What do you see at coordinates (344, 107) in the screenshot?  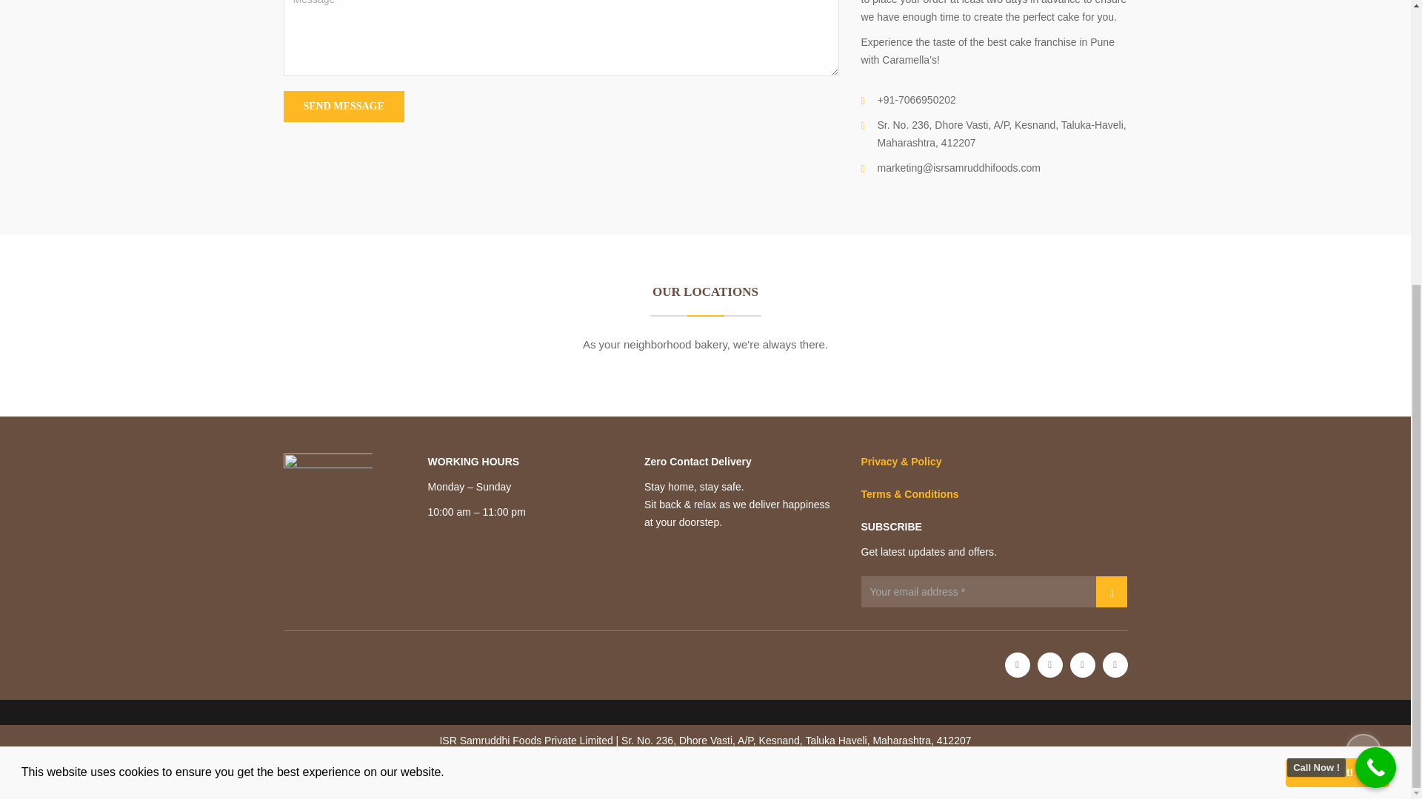 I see `SEND MESSAGE` at bounding box center [344, 107].